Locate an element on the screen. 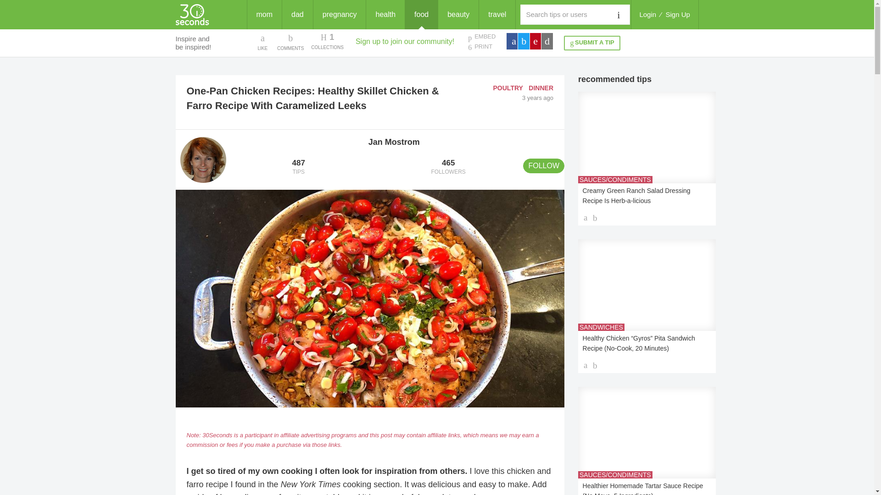 This screenshot has height=495, width=881. DINNER is located at coordinates (327, 42).